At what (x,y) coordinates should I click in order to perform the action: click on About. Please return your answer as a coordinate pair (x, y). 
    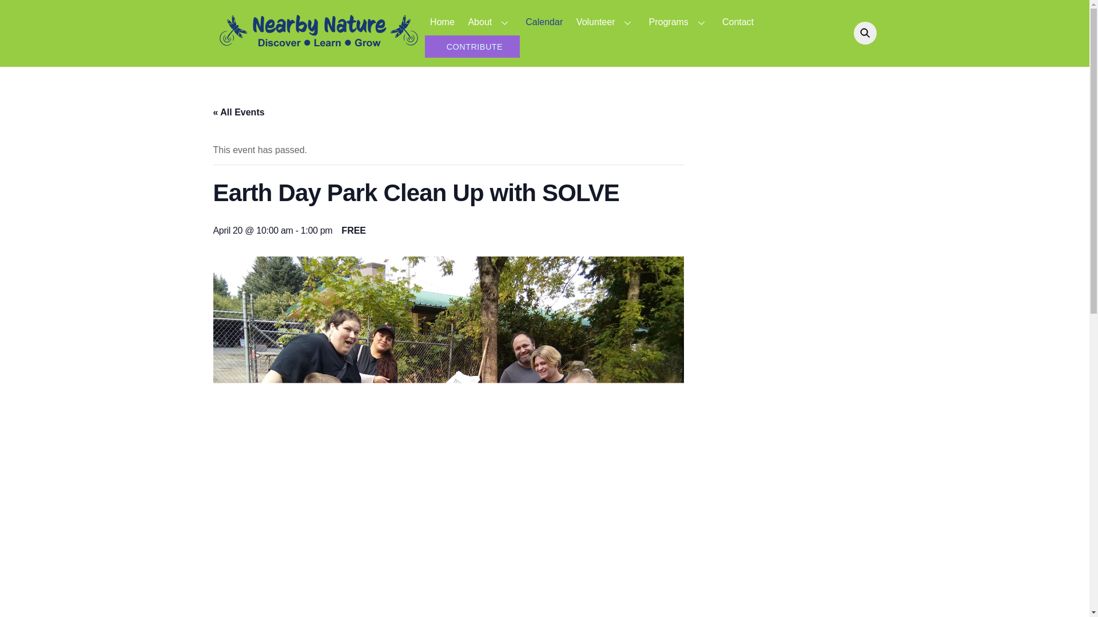
    Looking at the image, I should click on (490, 22).